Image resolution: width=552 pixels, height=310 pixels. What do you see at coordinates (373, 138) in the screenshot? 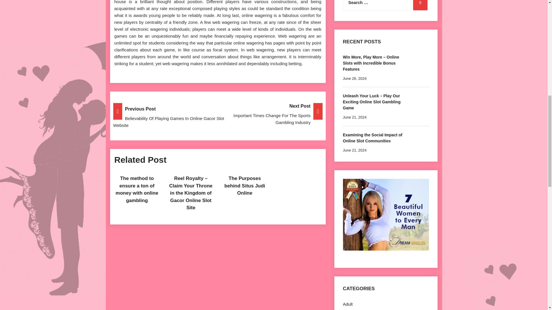
I see `Examining the Social Impact of Online Slot Communities` at bounding box center [373, 138].